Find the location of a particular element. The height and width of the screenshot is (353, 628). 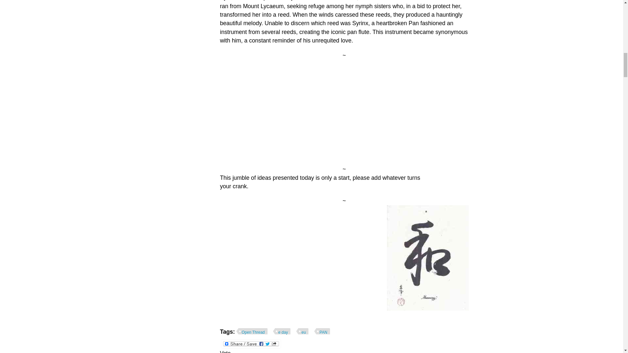

e day is located at coordinates (282, 332).